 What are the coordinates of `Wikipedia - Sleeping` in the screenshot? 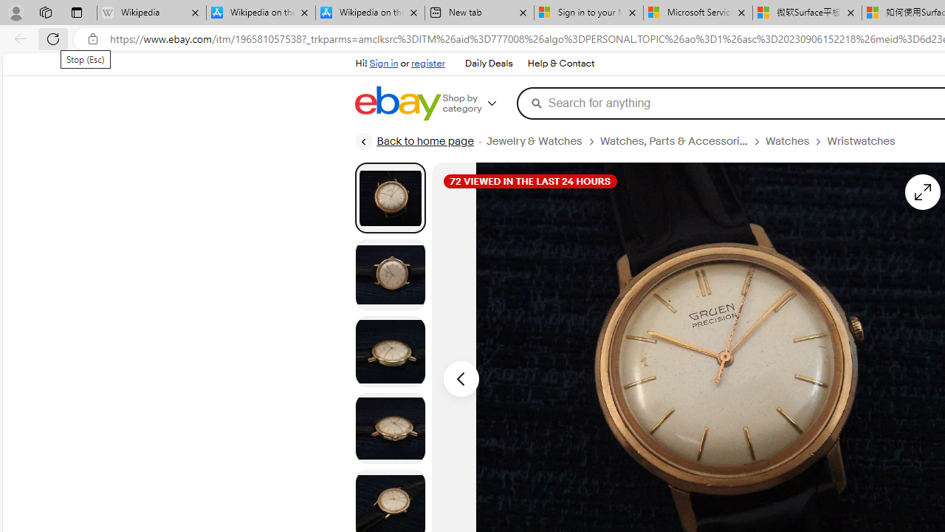 It's located at (151, 13).